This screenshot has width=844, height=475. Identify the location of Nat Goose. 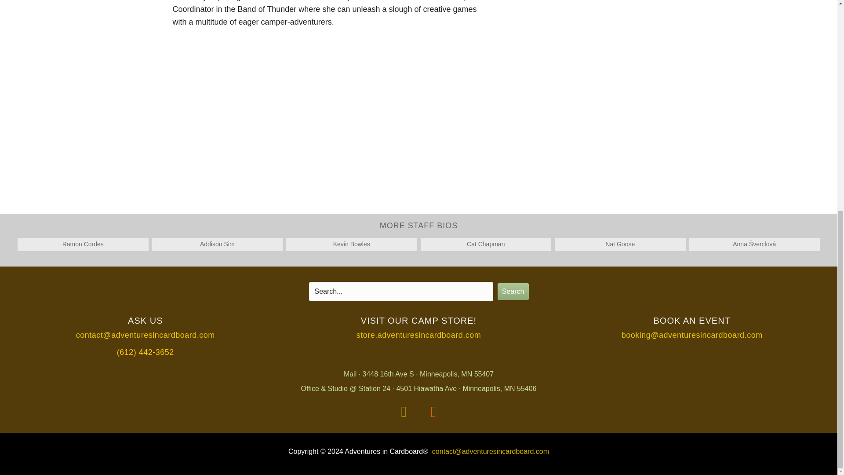
(620, 244).